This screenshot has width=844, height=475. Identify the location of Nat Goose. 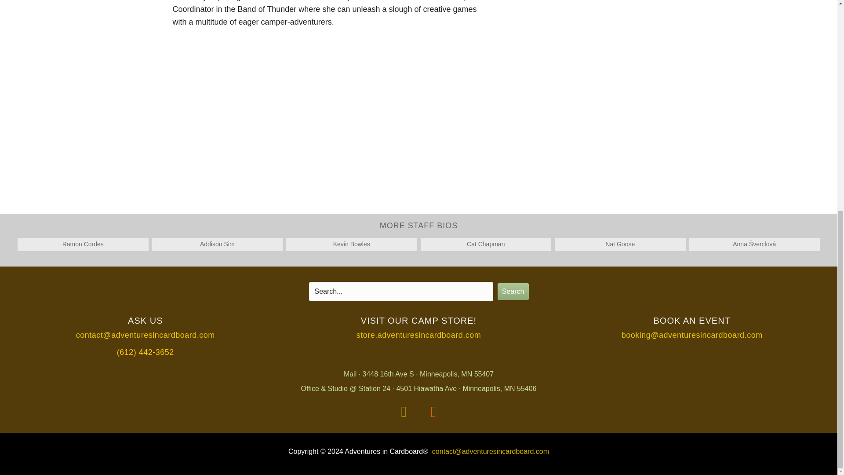
(620, 244).